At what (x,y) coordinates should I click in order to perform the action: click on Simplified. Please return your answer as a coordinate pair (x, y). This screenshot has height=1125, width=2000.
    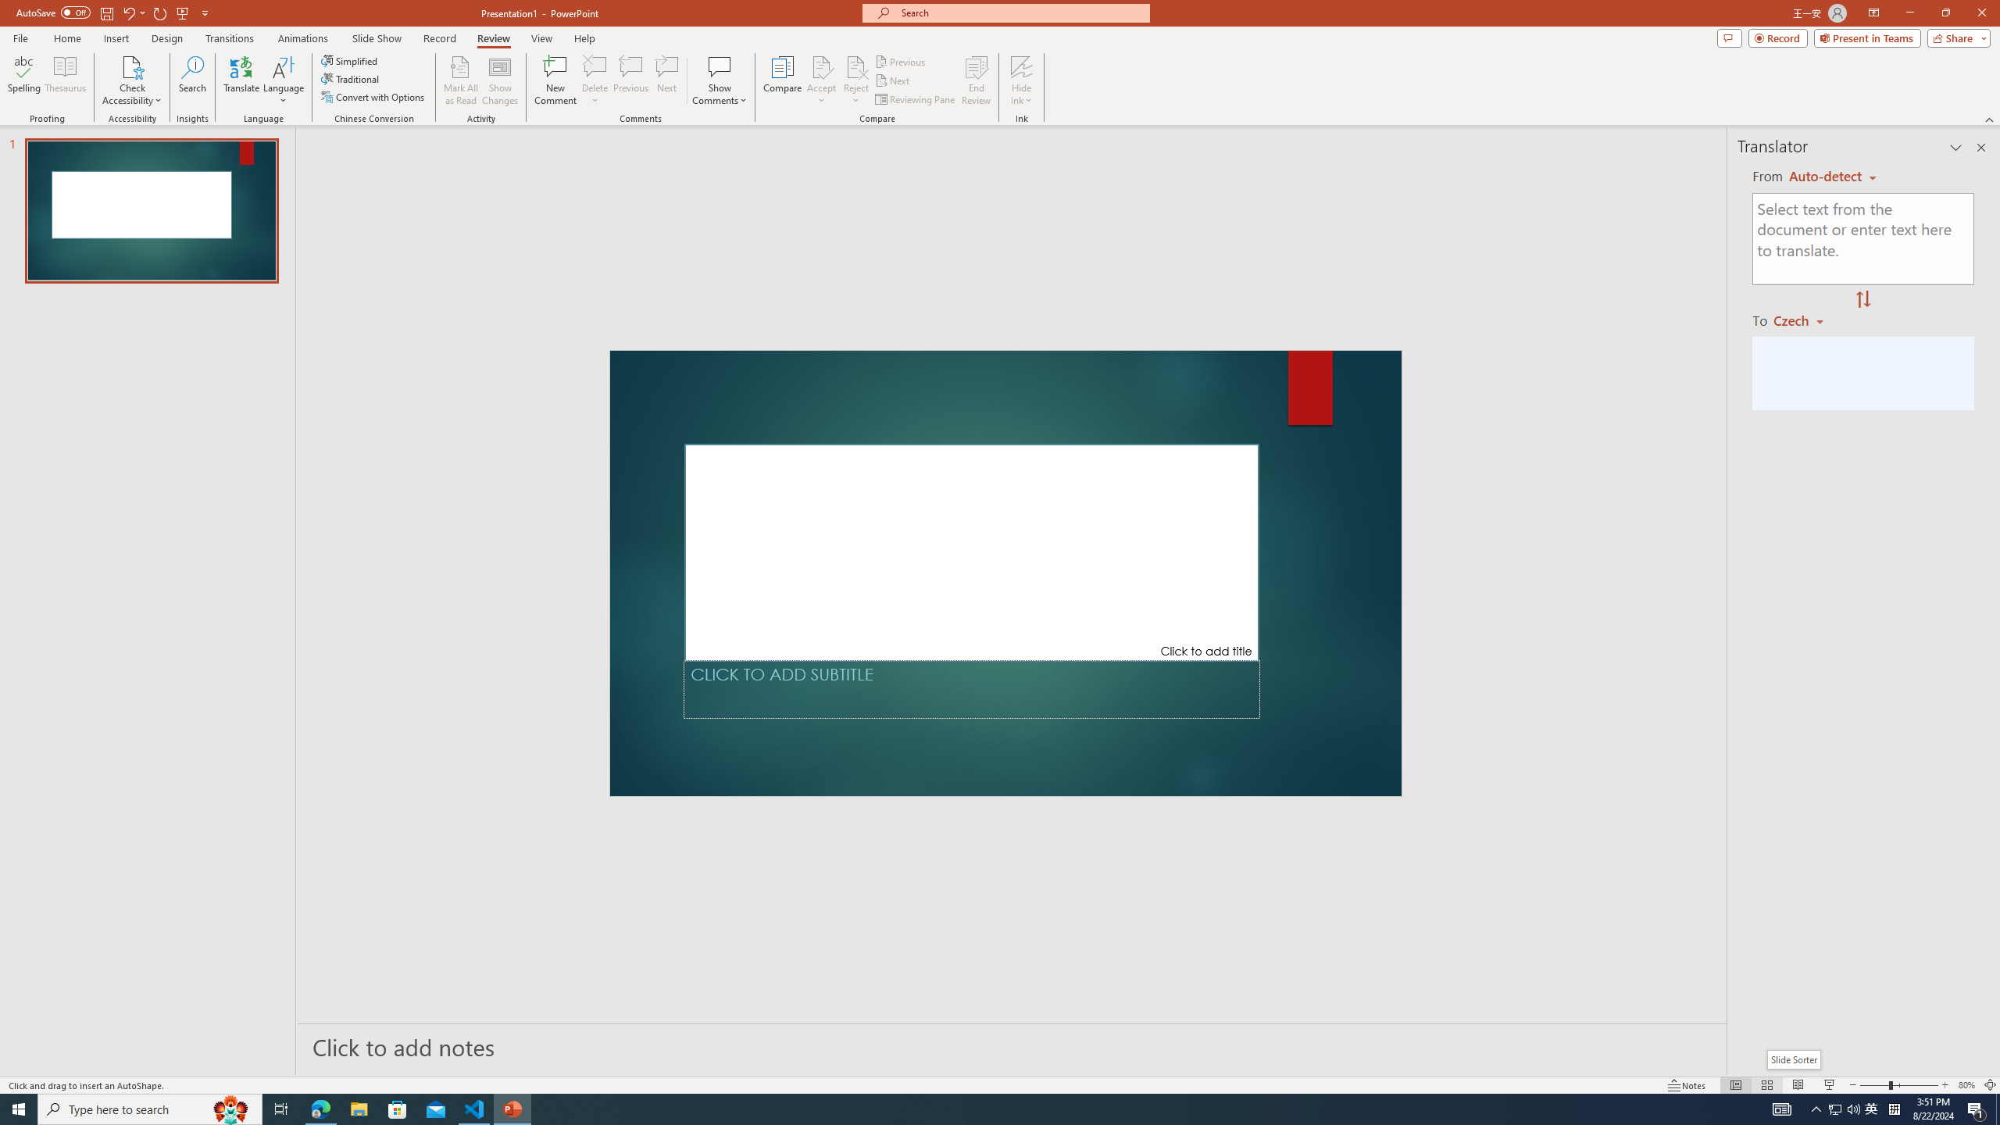
    Looking at the image, I should click on (350, 61).